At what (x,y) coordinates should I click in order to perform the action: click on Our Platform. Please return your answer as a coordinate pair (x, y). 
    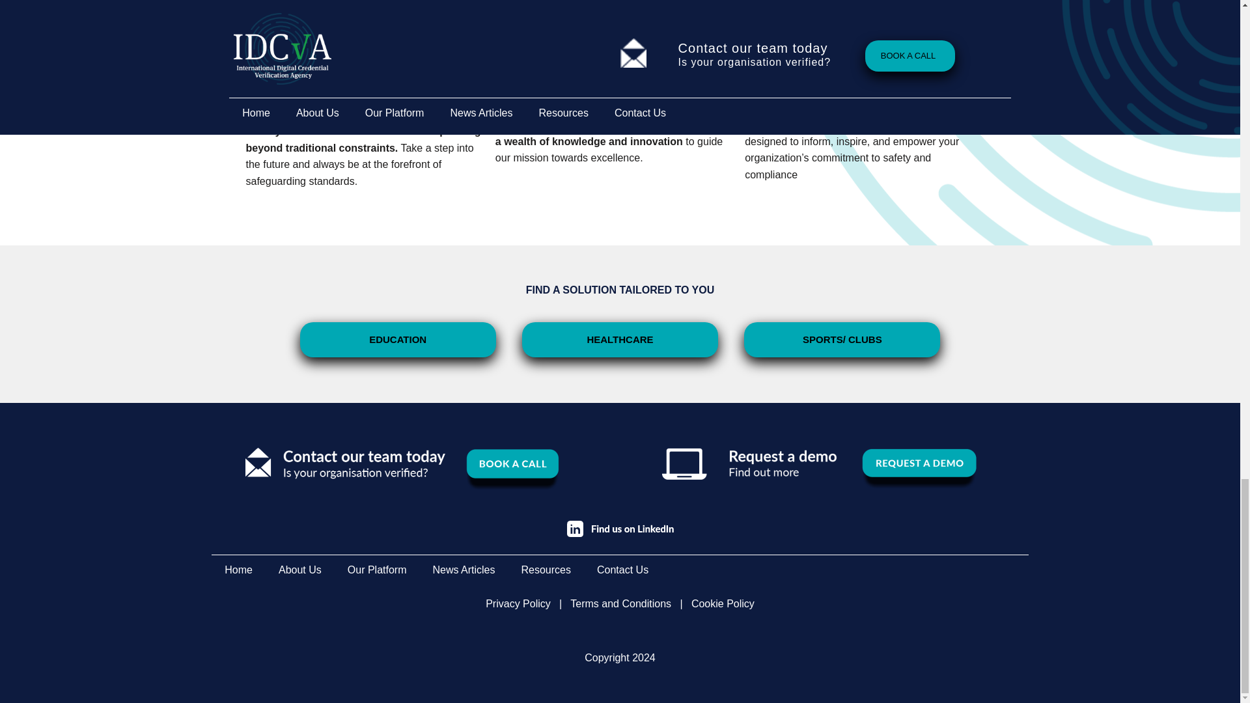
    Looking at the image, I should click on (378, 570).